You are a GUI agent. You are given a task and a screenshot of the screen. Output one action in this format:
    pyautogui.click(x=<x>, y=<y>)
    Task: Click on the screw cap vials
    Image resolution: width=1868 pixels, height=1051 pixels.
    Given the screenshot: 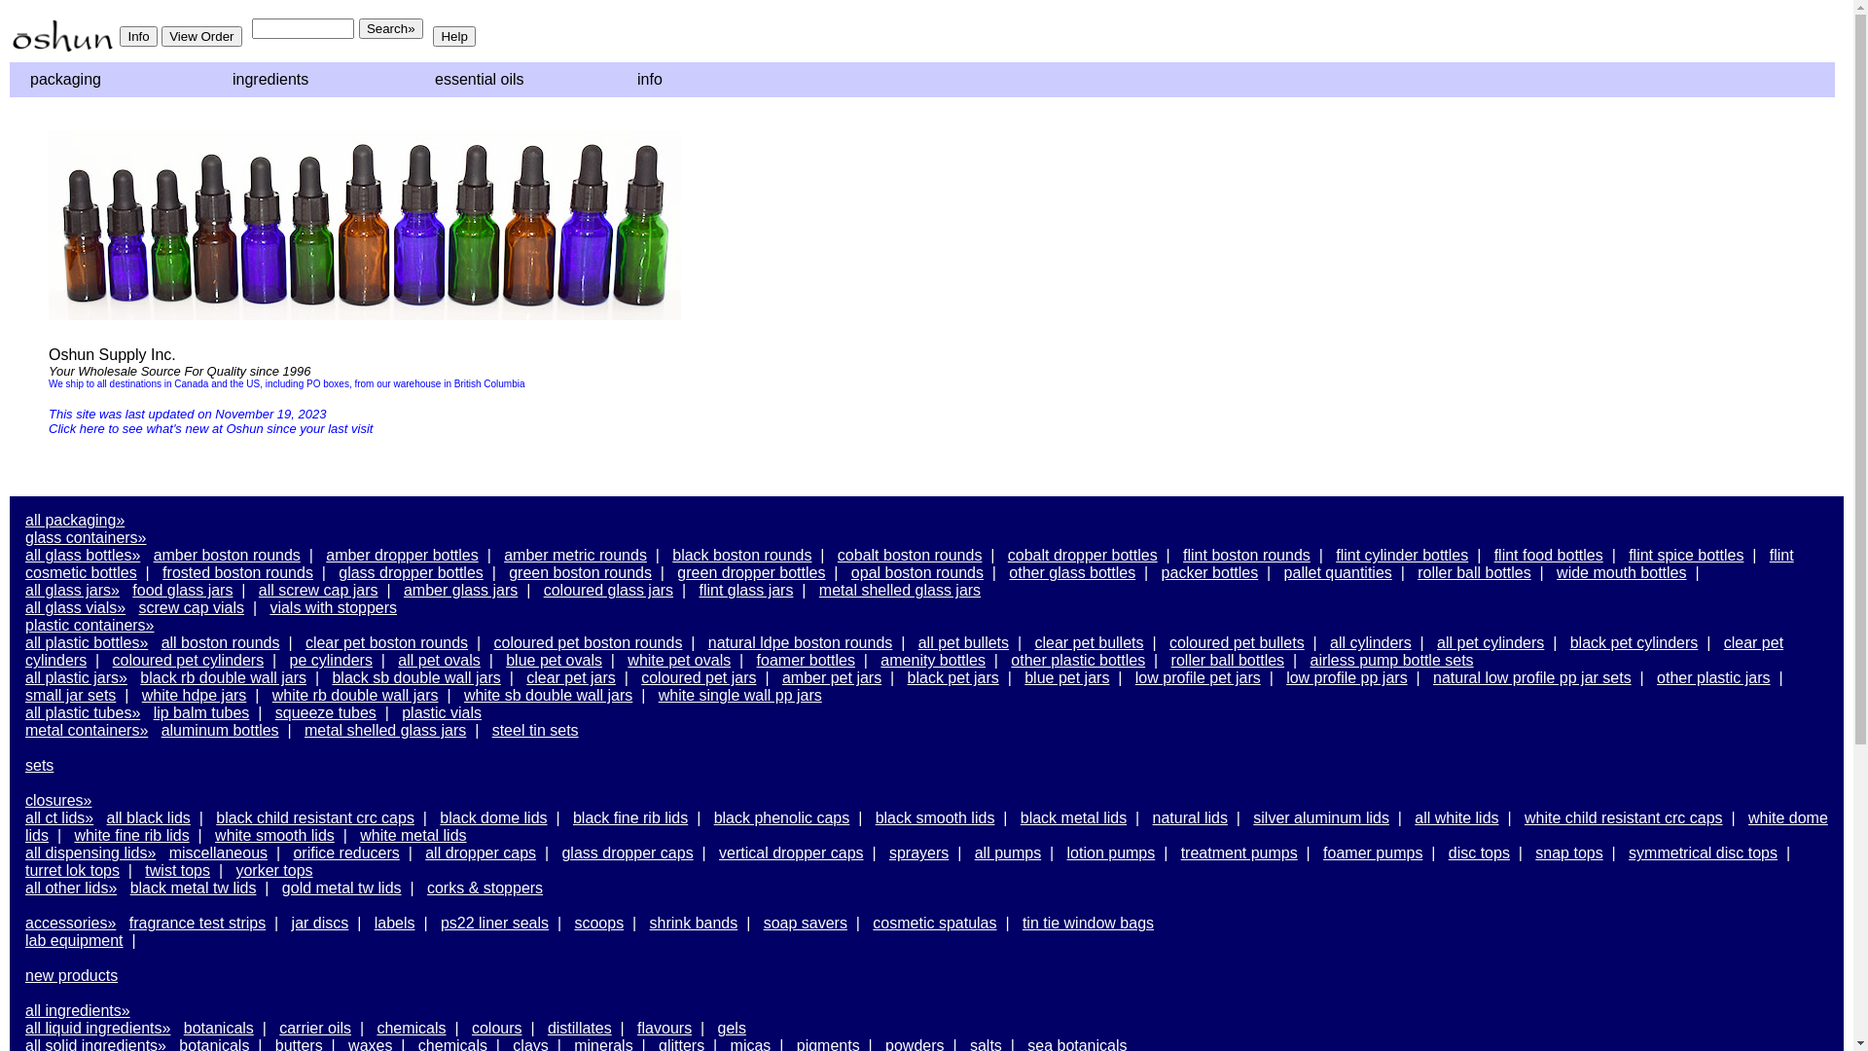 What is the action you would take?
    pyautogui.click(x=191, y=607)
    